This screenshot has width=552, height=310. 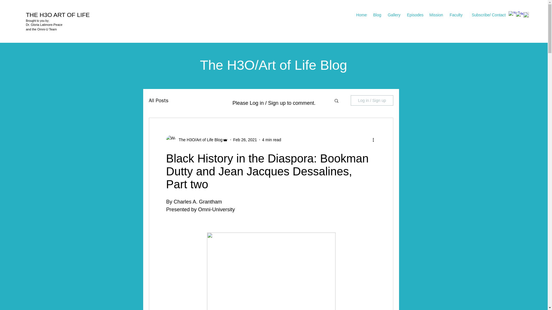 What do you see at coordinates (436, 15) in the screenshot?
I see `Mission` at bounding box center [436, 15].